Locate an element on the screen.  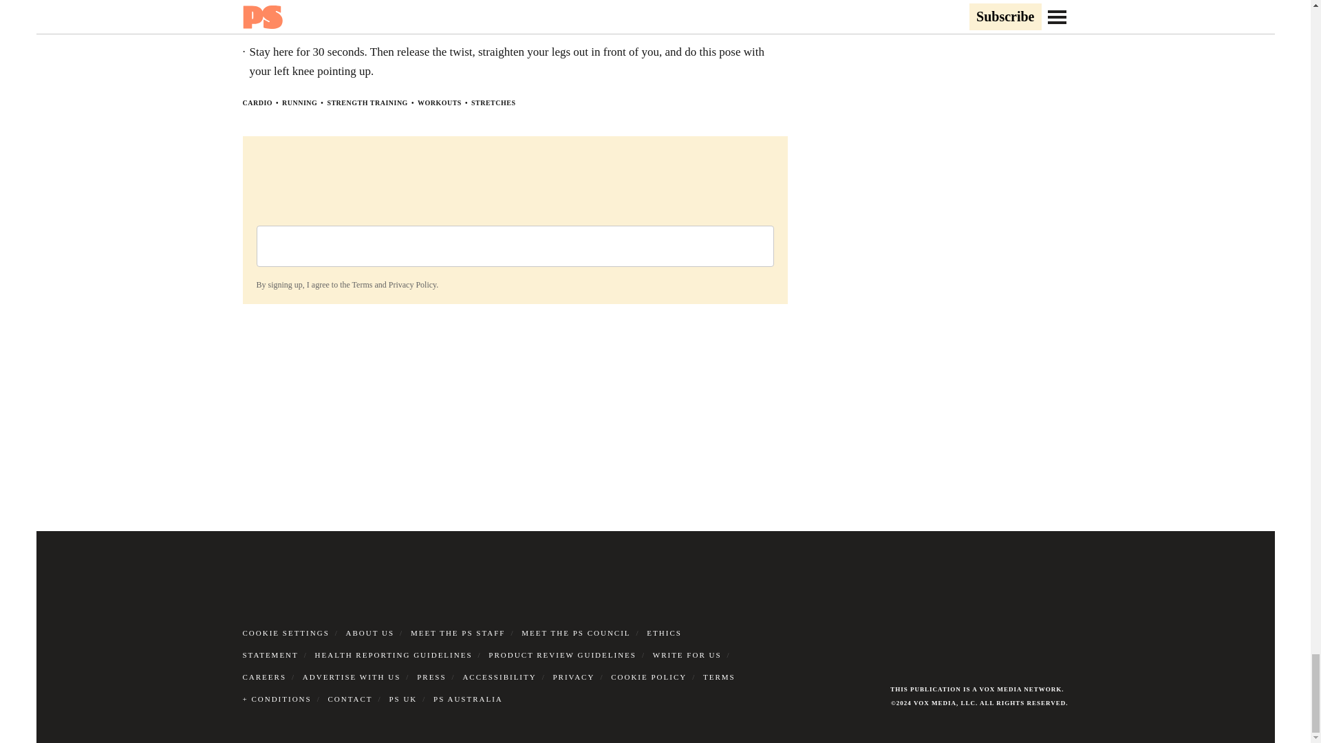
WORKOUTS is located at coordinates (439, 103).